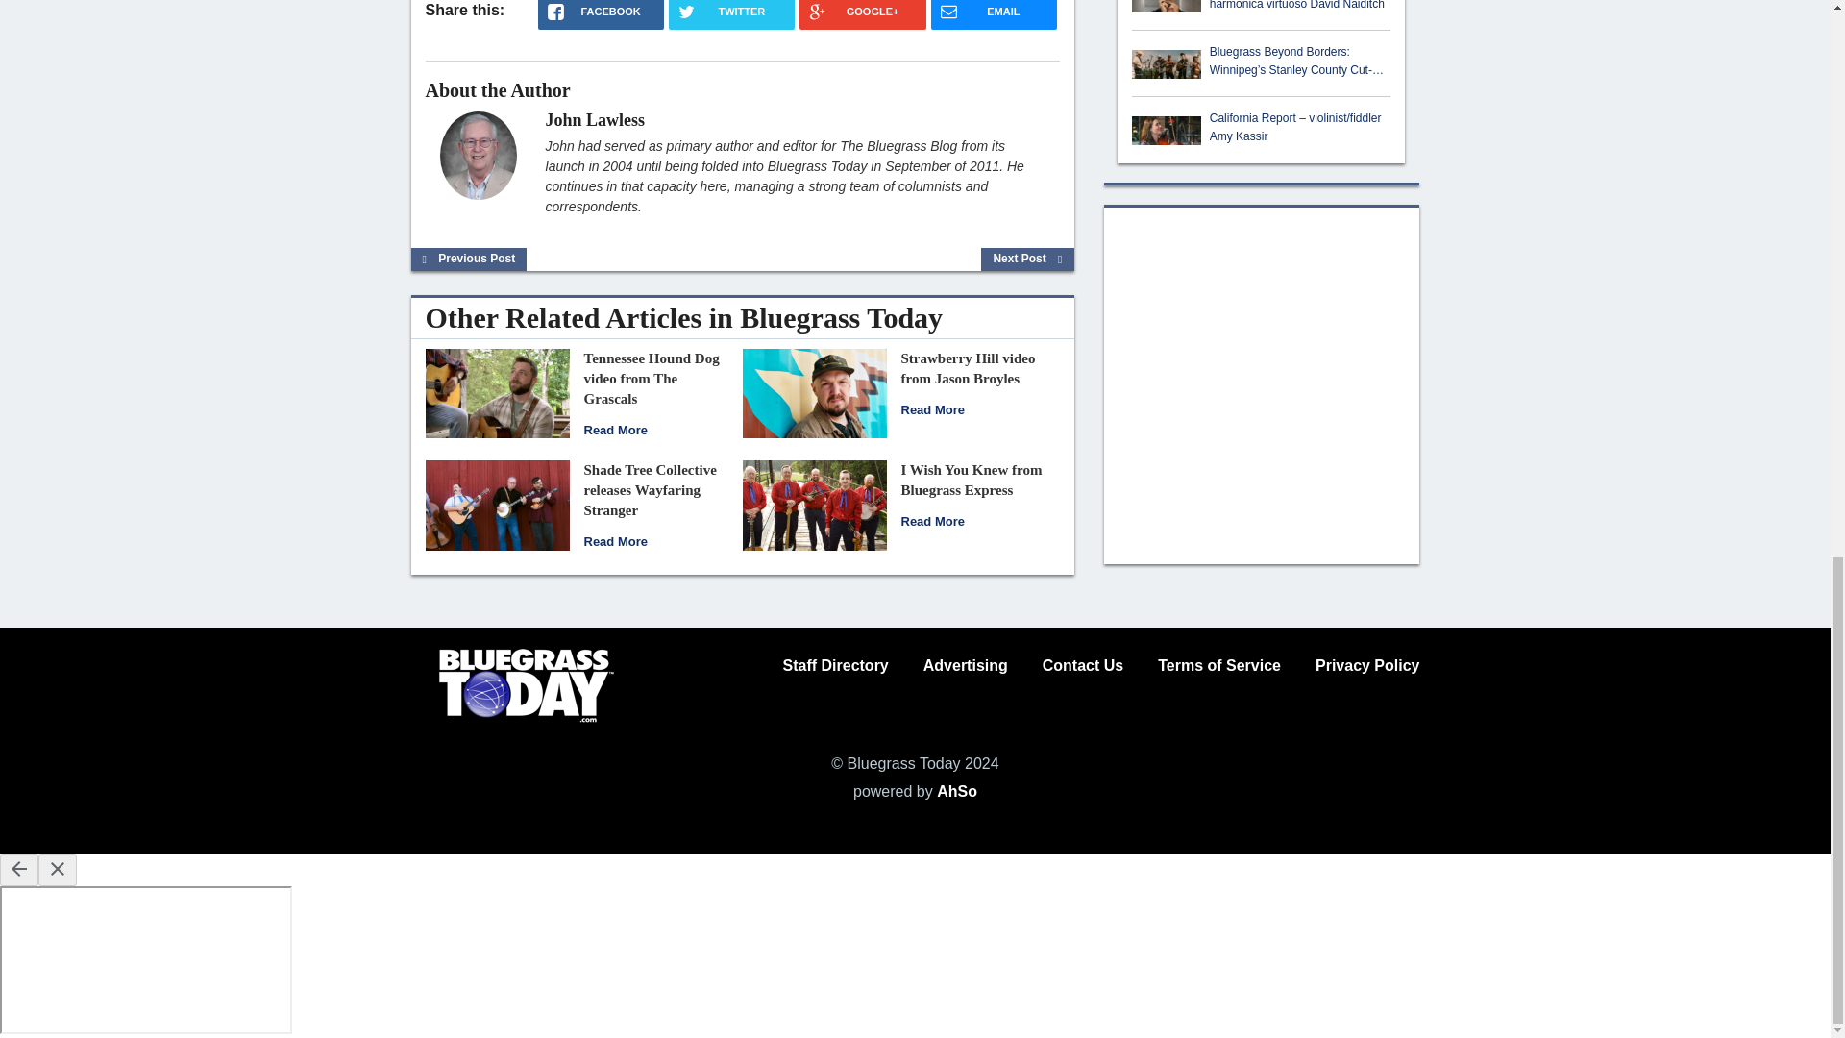 Image resolution: width=1845 pixels, height=1038 pixels. Describe the element at coordinates (994, 15) in the screenshot. I see `EMAIL` at that location.